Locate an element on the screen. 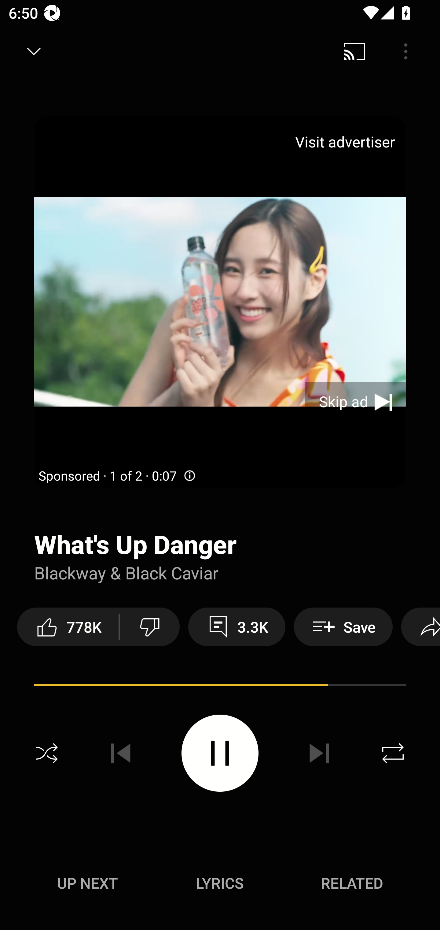 The width and height of the screenshot is (440, 930). Cast. Disconnected is located at coordinates (354, 51).